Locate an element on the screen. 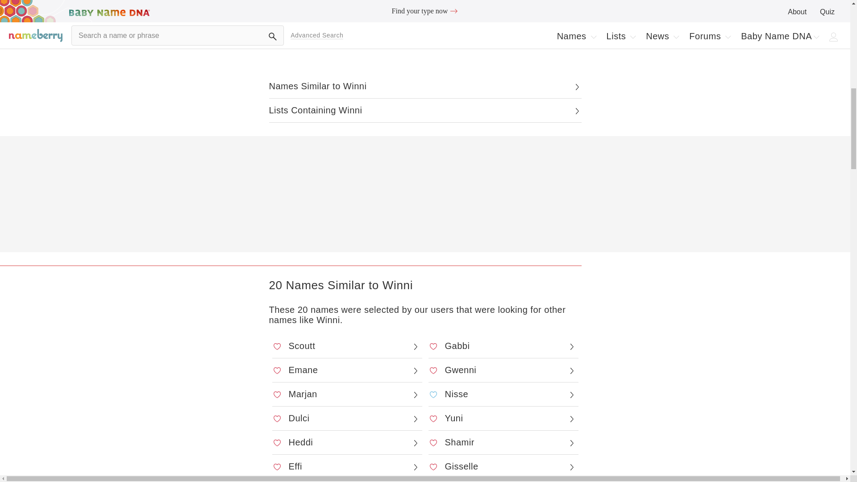 The height and width of the screenshot is (482, 857). Chevron - Right is located at coordinates (577, 111).